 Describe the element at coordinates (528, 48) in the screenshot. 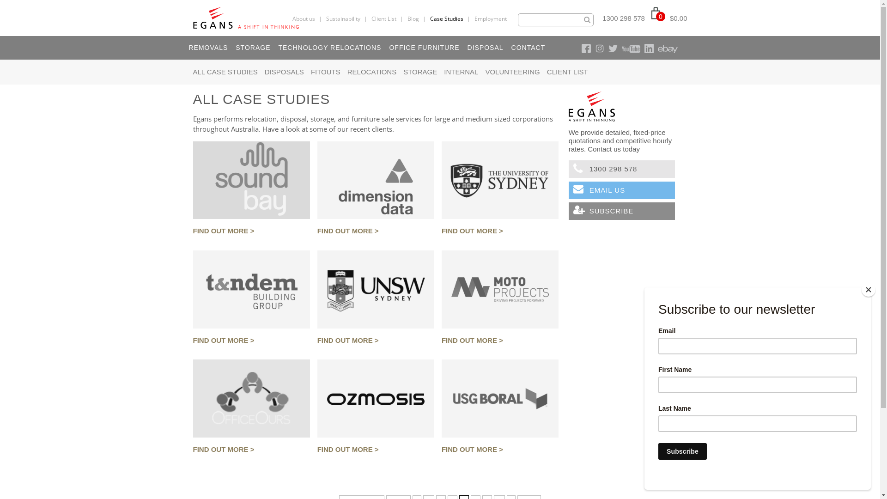

I see `CONTACT` at that location.